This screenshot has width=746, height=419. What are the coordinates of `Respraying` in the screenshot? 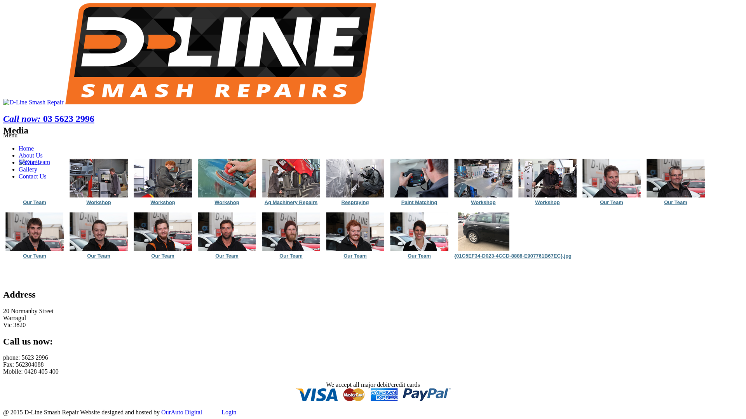 It's located at (355, 178).